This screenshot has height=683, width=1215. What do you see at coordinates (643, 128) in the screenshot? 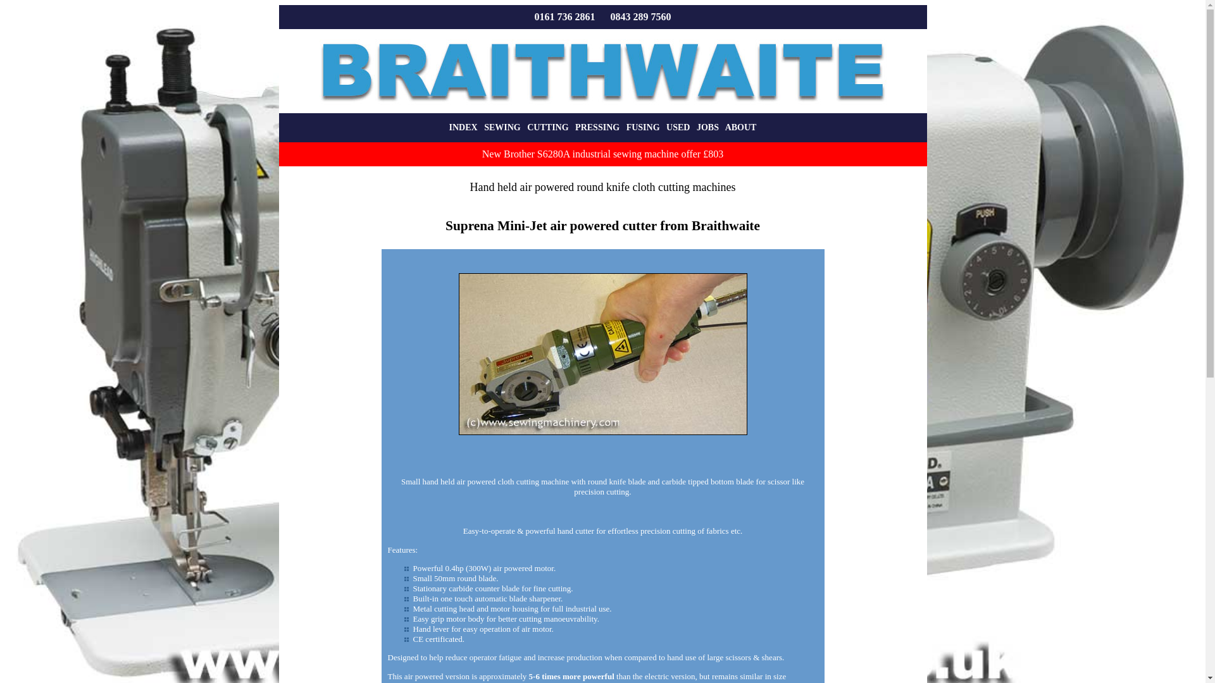
I see `Fusing Presses` at bounding box center [643, 128].